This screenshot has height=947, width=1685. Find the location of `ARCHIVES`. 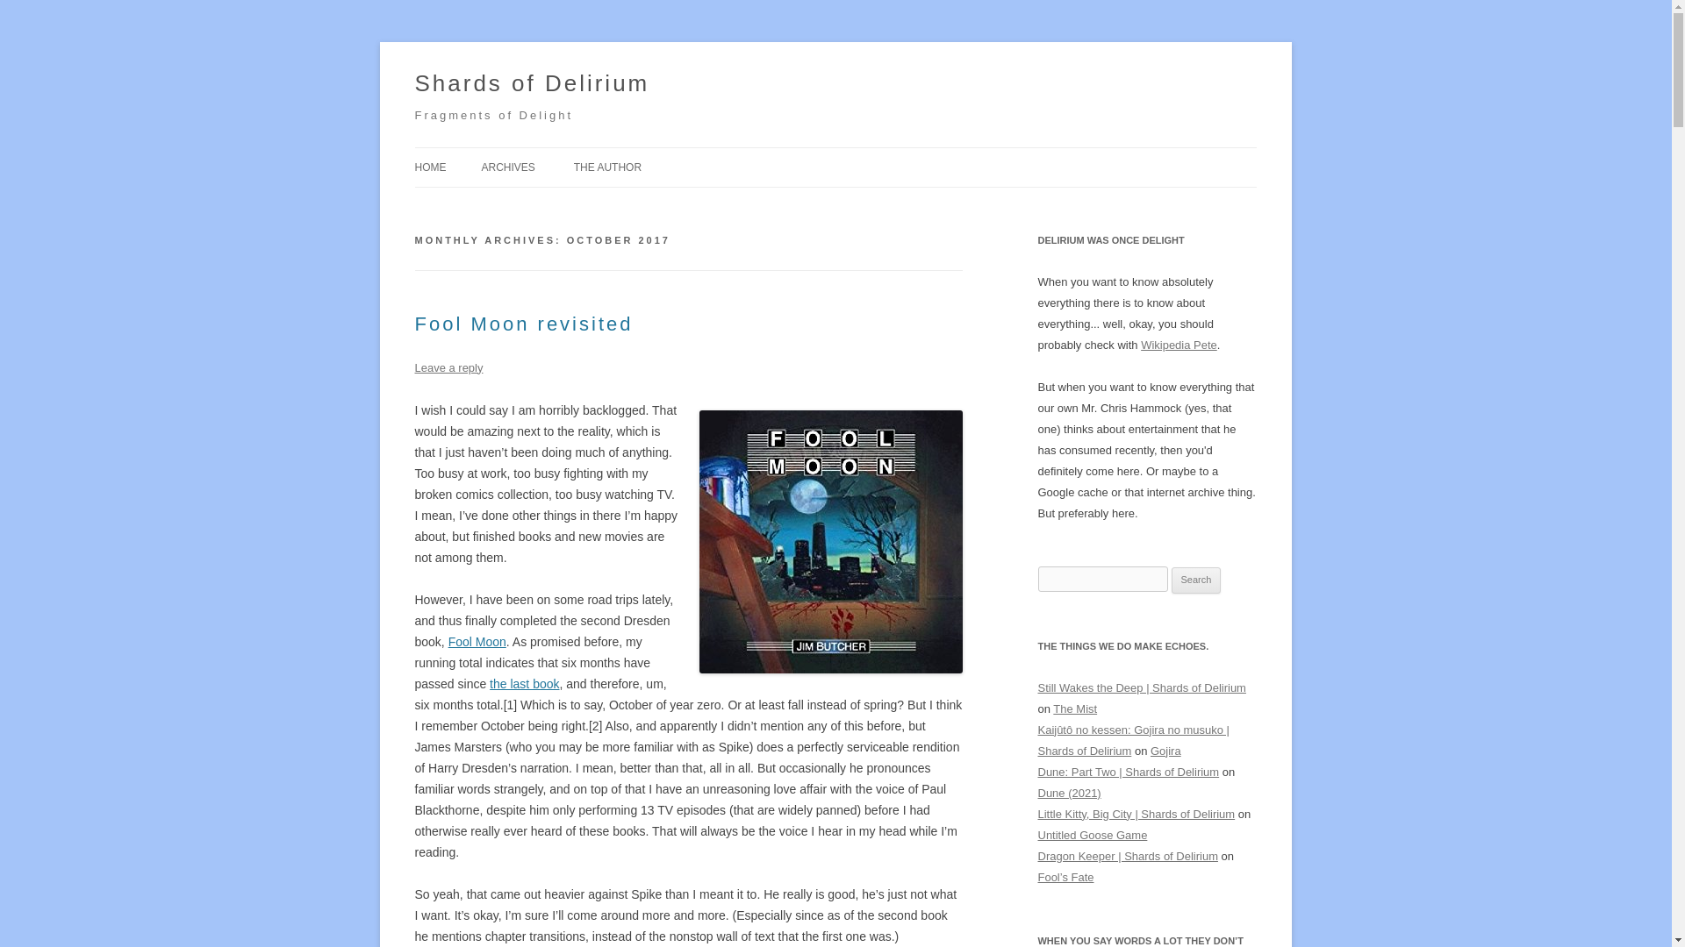

ARCHIVES is located at coordinates (507, 167).